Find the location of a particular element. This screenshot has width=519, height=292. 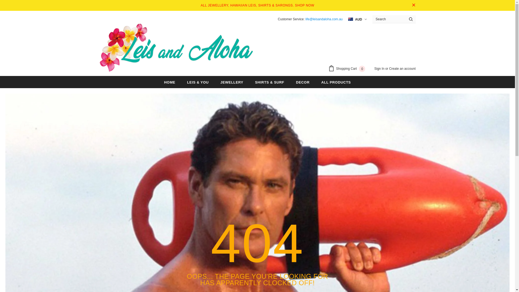

life@leisandaloha.com.au is located at coordinates (324, 19).